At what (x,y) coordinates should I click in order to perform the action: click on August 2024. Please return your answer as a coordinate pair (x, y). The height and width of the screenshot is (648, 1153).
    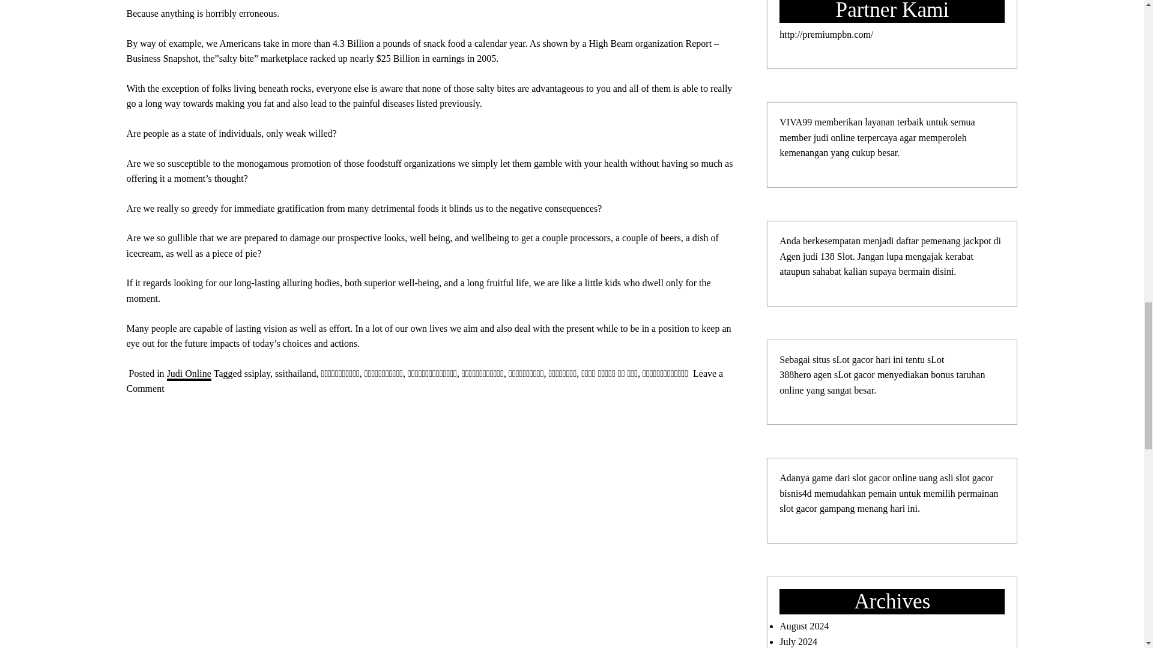
    Looking at the image, I should click on (803, 625).